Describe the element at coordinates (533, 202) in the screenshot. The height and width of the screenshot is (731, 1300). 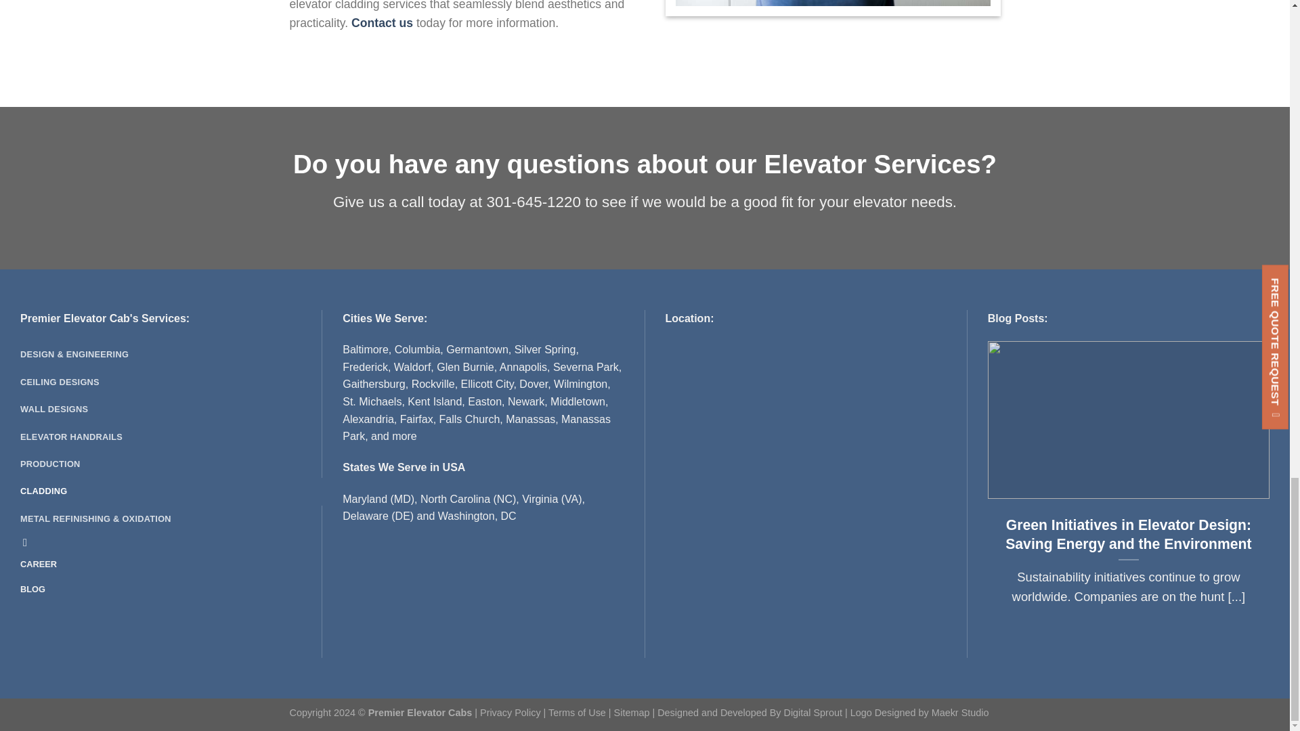
I see `301-645-1220` at that location.